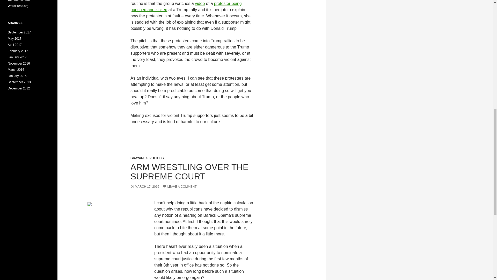 The width and height of the screenshot is (497, 280). What do you see at coordinates (14, 38) in the screenshot?
I see `May 2017` at bounding box center [14, 38].